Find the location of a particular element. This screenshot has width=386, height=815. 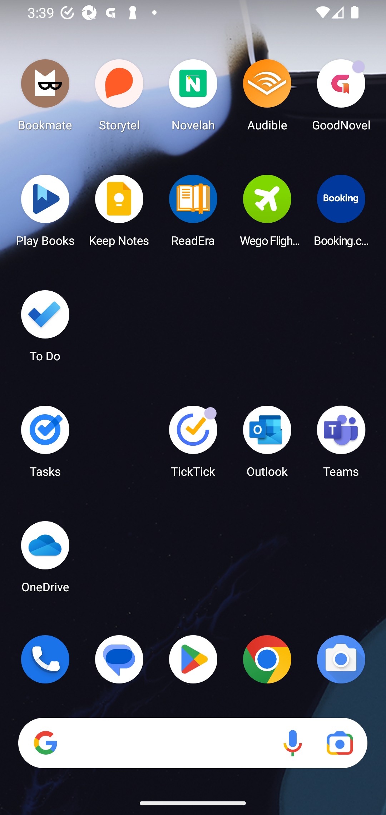

Bookmate is located at coordinates (45, 98).